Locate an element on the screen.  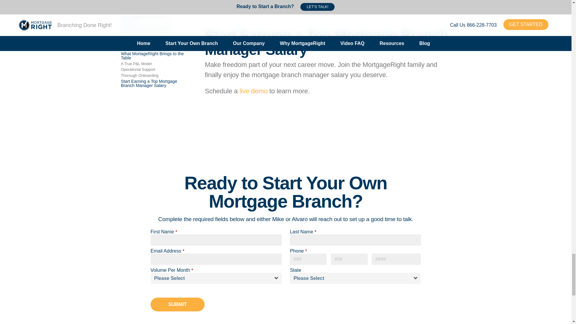
live demo is located at coordinates (253, 91).